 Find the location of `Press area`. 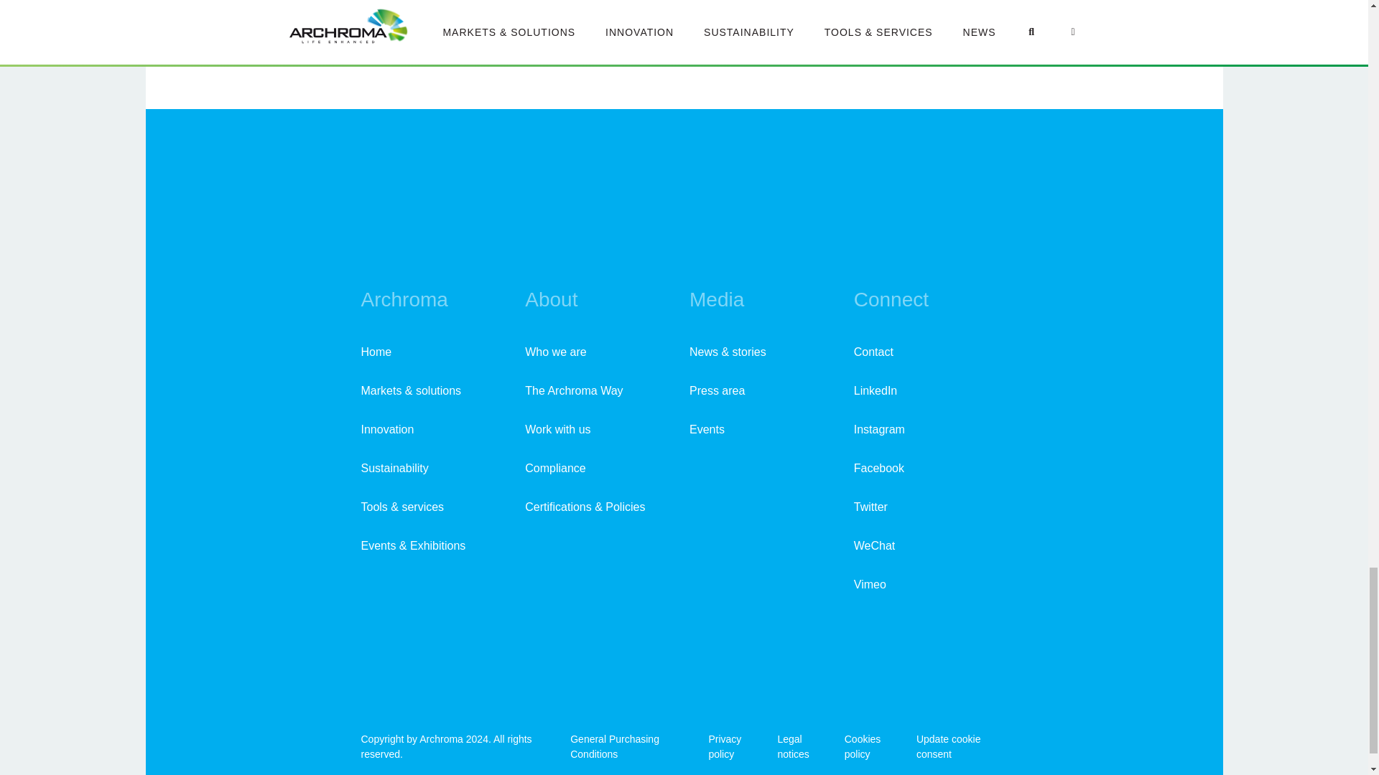

Press area is located at coordinates (717, 390).